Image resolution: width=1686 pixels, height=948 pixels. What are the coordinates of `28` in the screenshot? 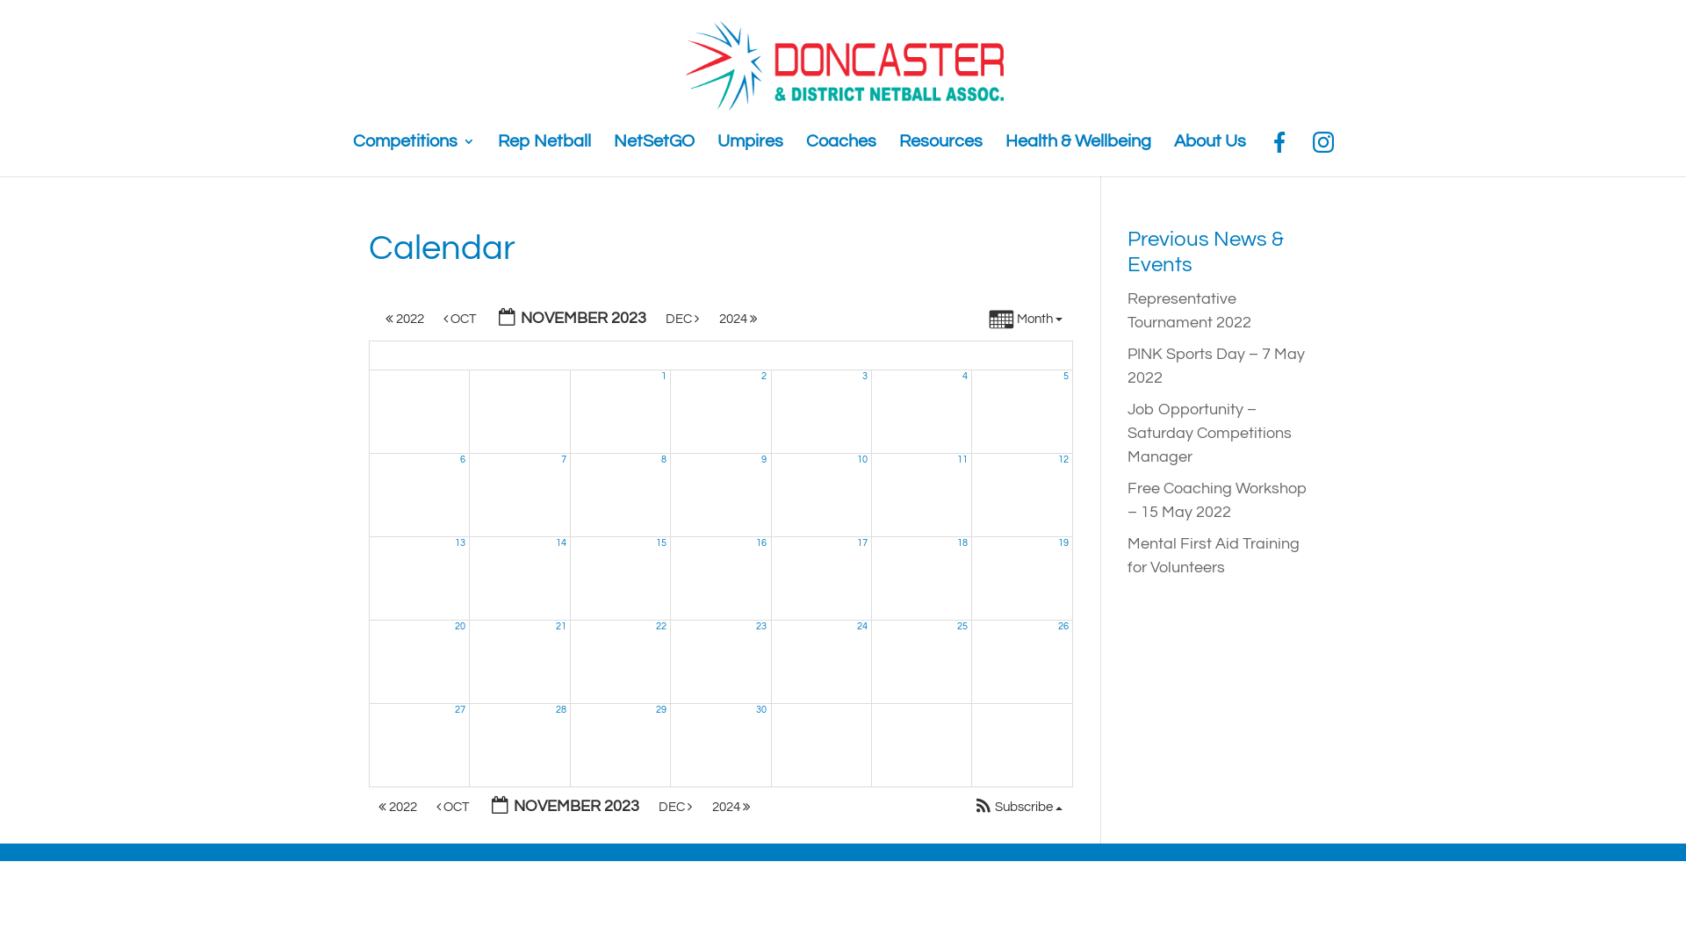 It's located at (561, 709).